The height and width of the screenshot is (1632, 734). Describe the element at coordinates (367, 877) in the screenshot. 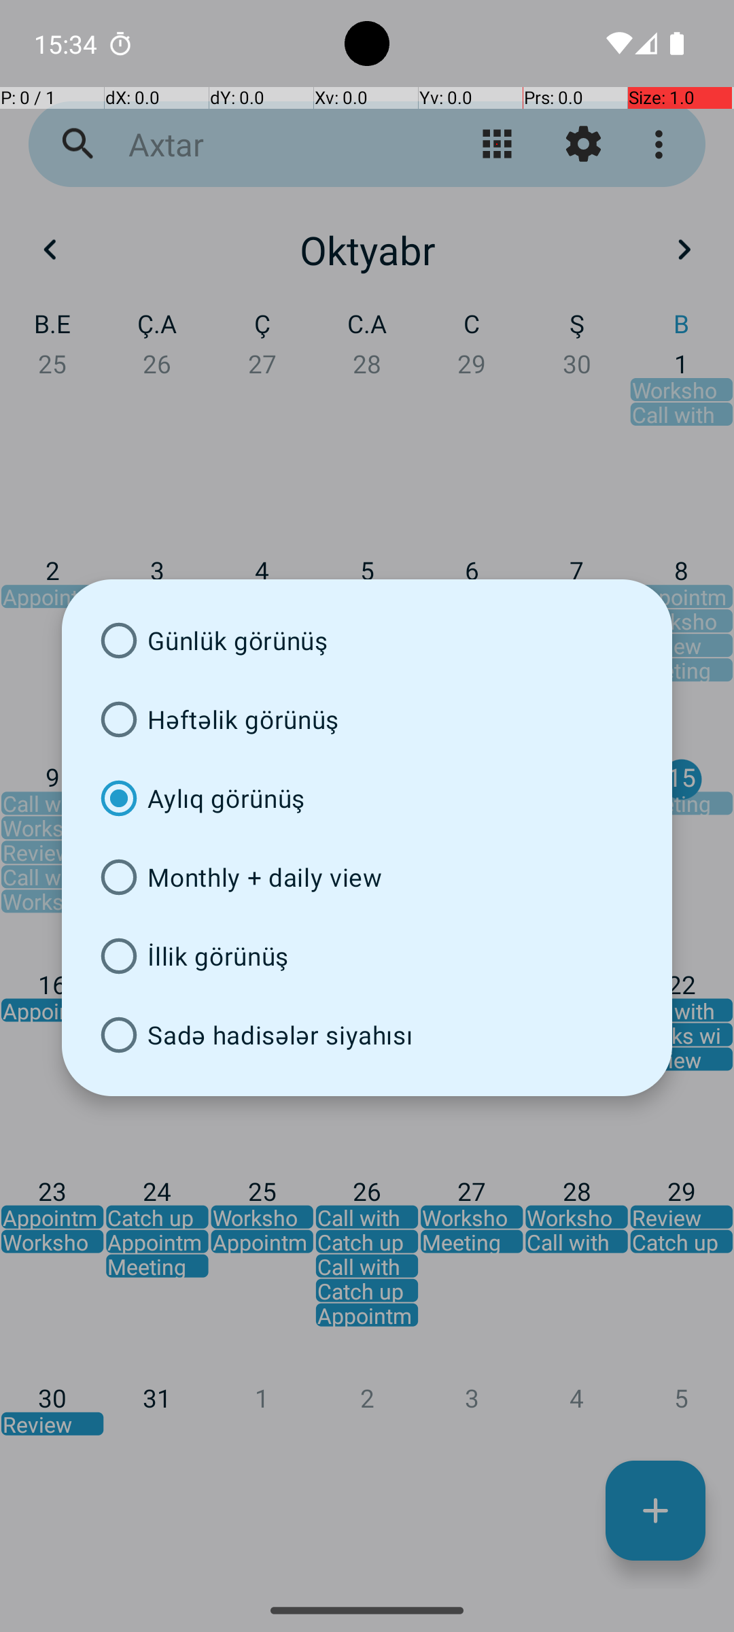

I see `Monthly + daily view` at that location.